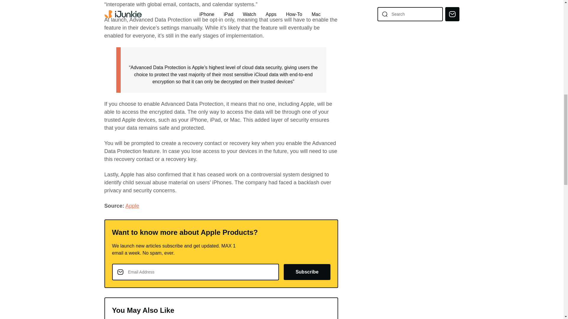 This screenshot has width=568, height=319. I want to click on Subscribe, so click(306, 272).